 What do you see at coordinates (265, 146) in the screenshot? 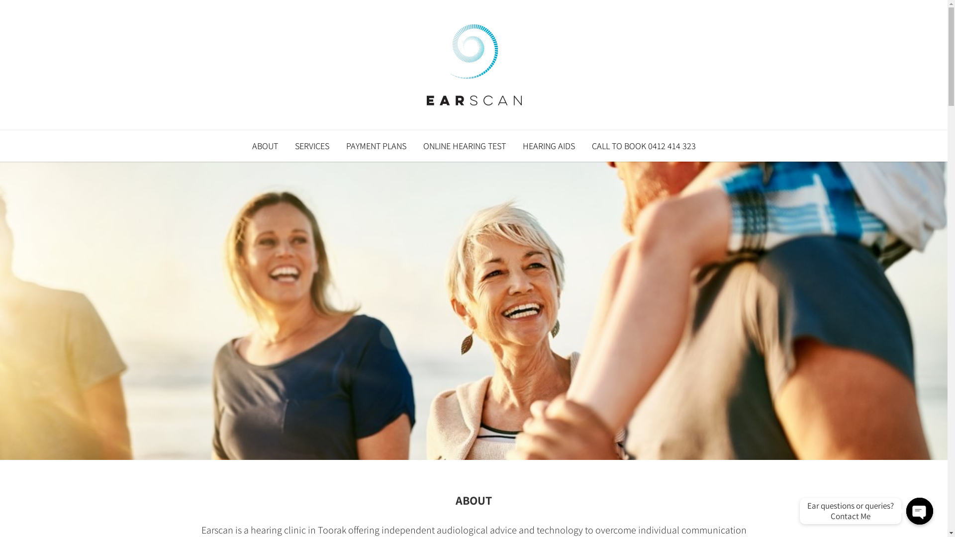
I see `ABOUT` at bounding box center [265, 146].